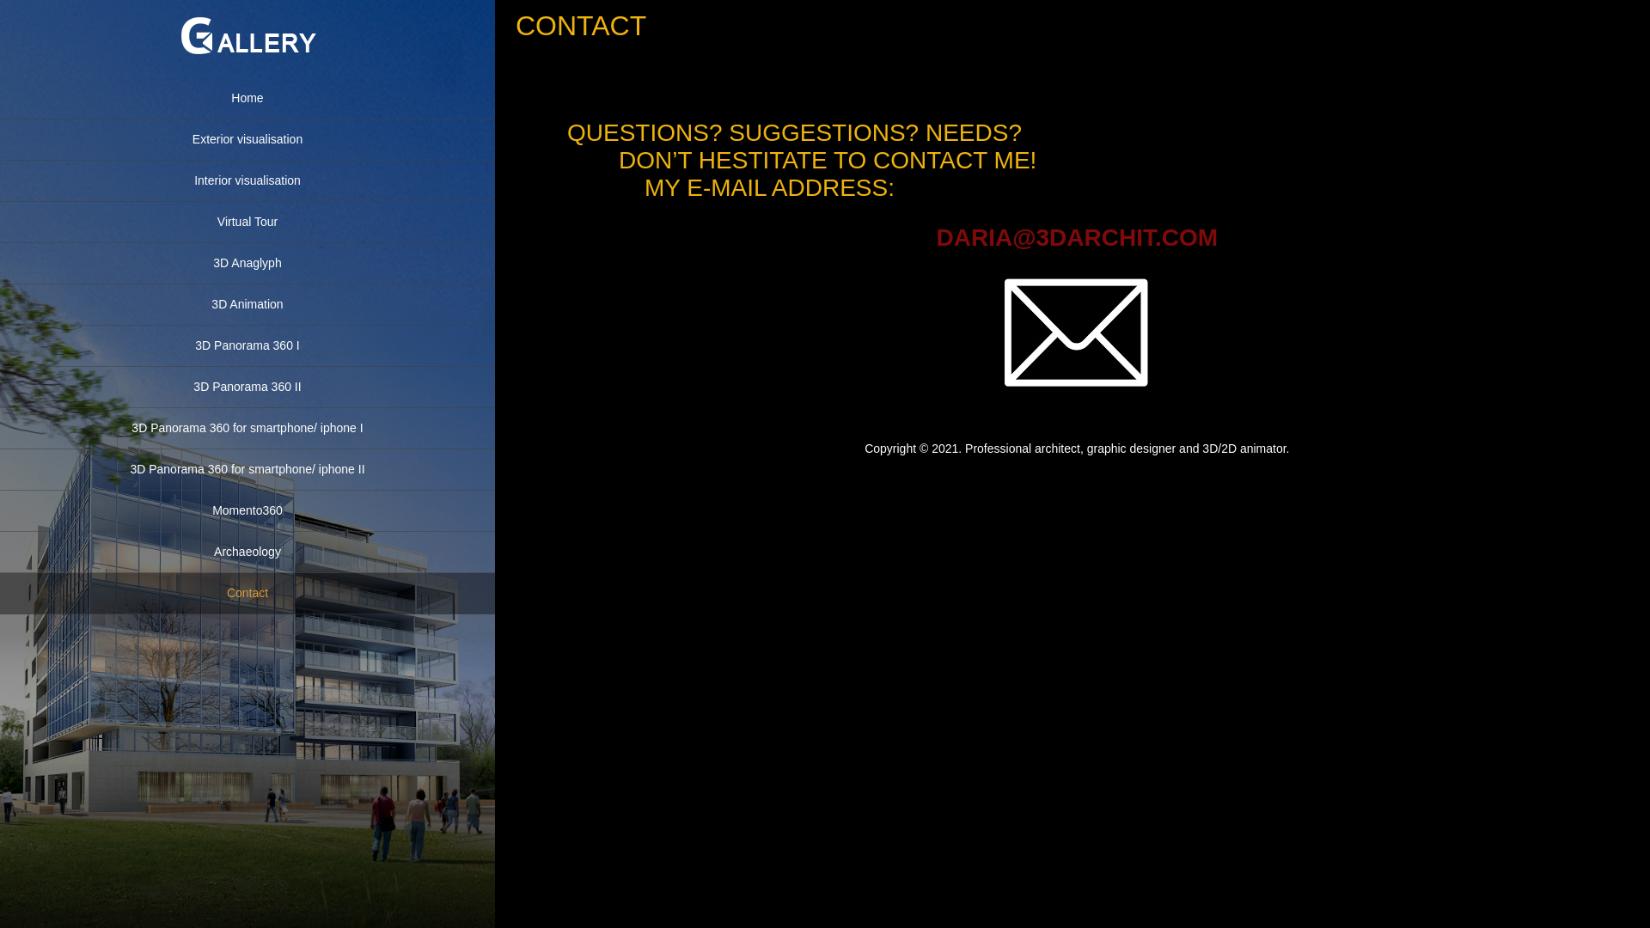  Describe the element at coordinates (247, 511) in the screenshot. I see `Momento360` at that location.